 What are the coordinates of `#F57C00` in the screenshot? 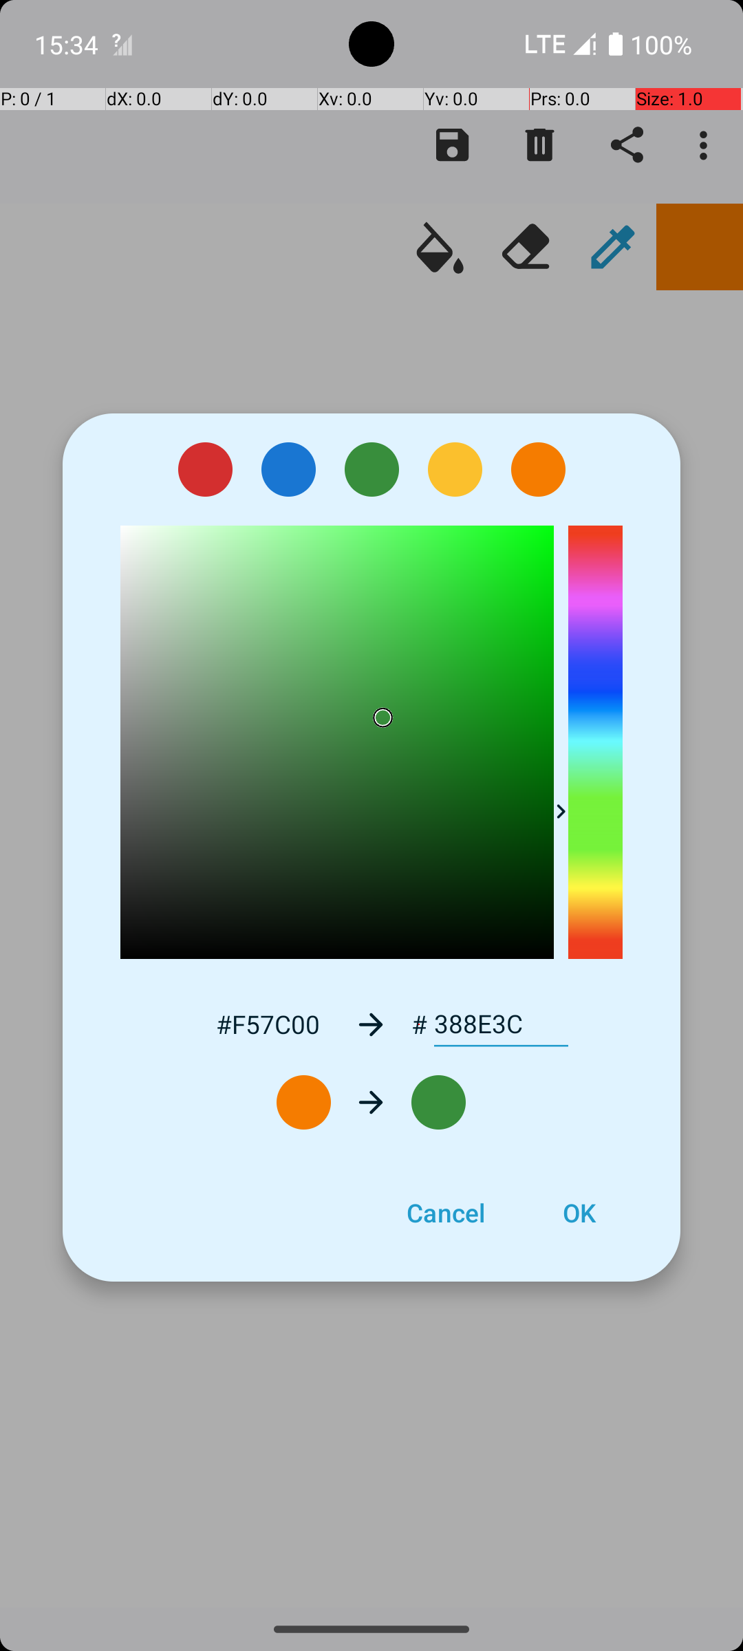 It's located at (268, 1024).